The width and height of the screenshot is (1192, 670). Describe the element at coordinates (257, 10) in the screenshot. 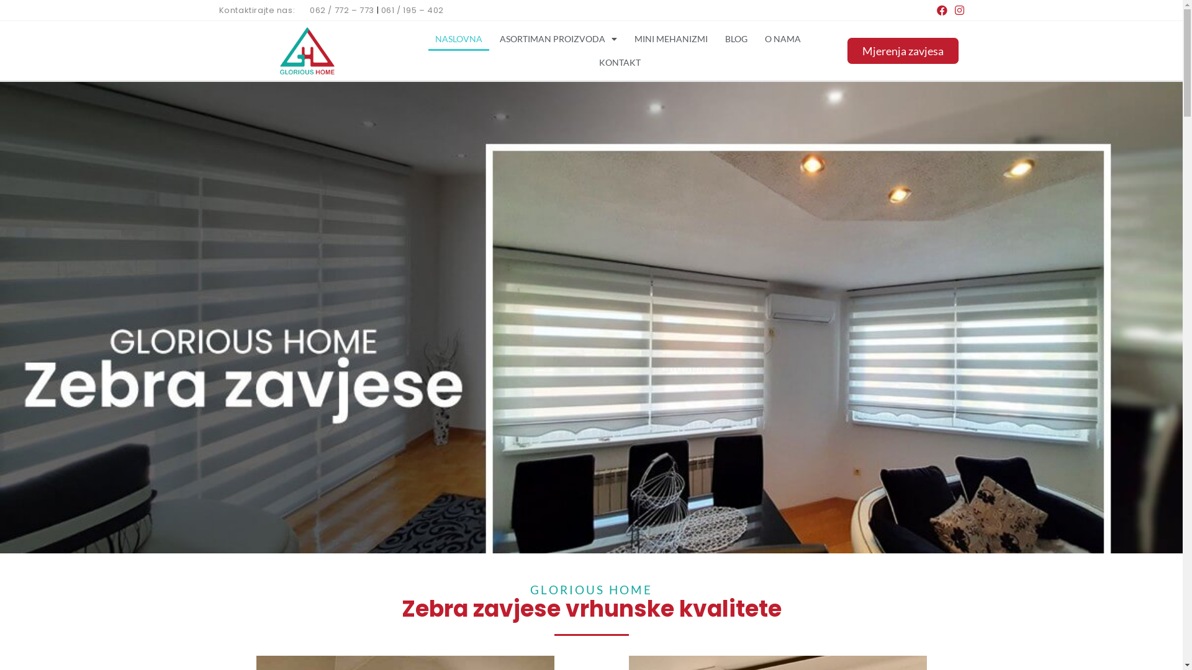

I see `Kontaktirajte nas:` at that location.